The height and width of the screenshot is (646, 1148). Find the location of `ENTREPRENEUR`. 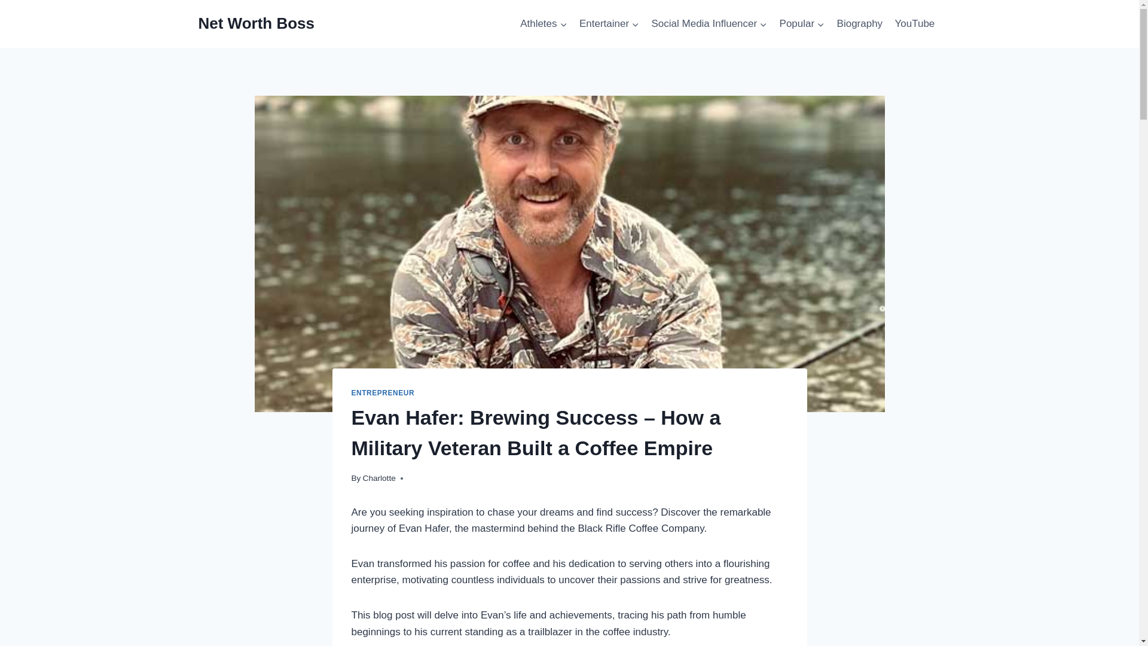

ENTREPRENEUR is located at coordinates (383, 393).